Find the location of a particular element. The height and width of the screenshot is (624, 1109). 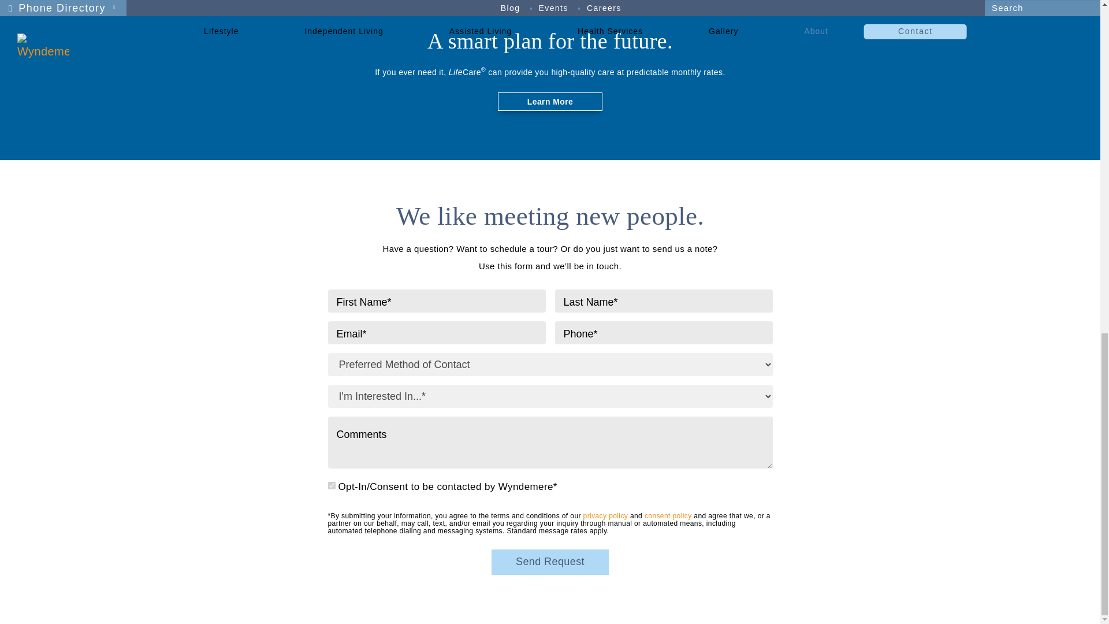

true is located at coordinates (332, 485).